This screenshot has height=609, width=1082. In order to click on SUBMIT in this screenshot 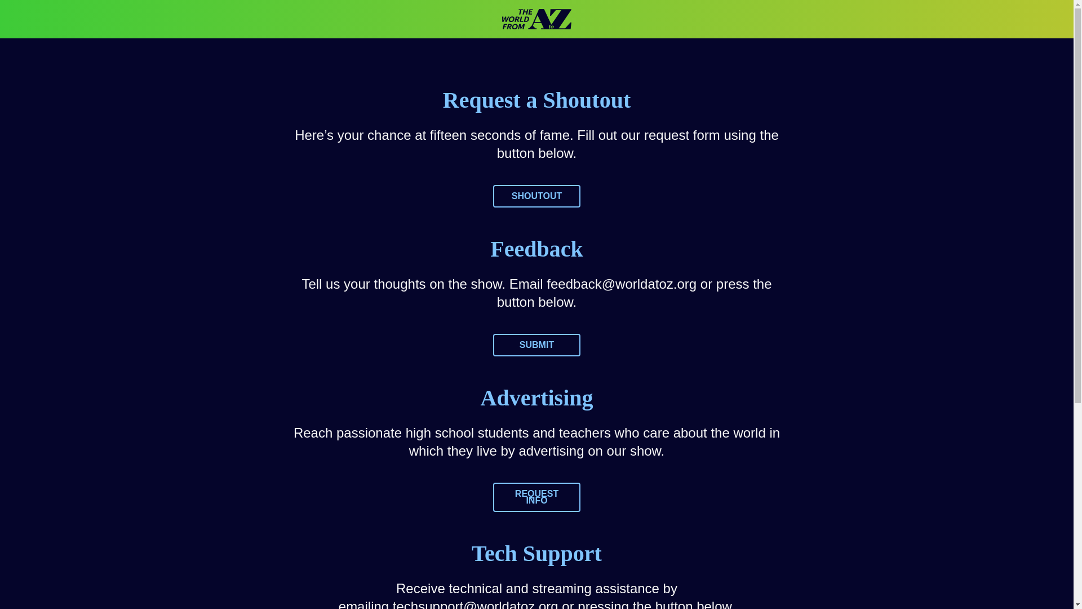, I will do `click(536, 345)`.